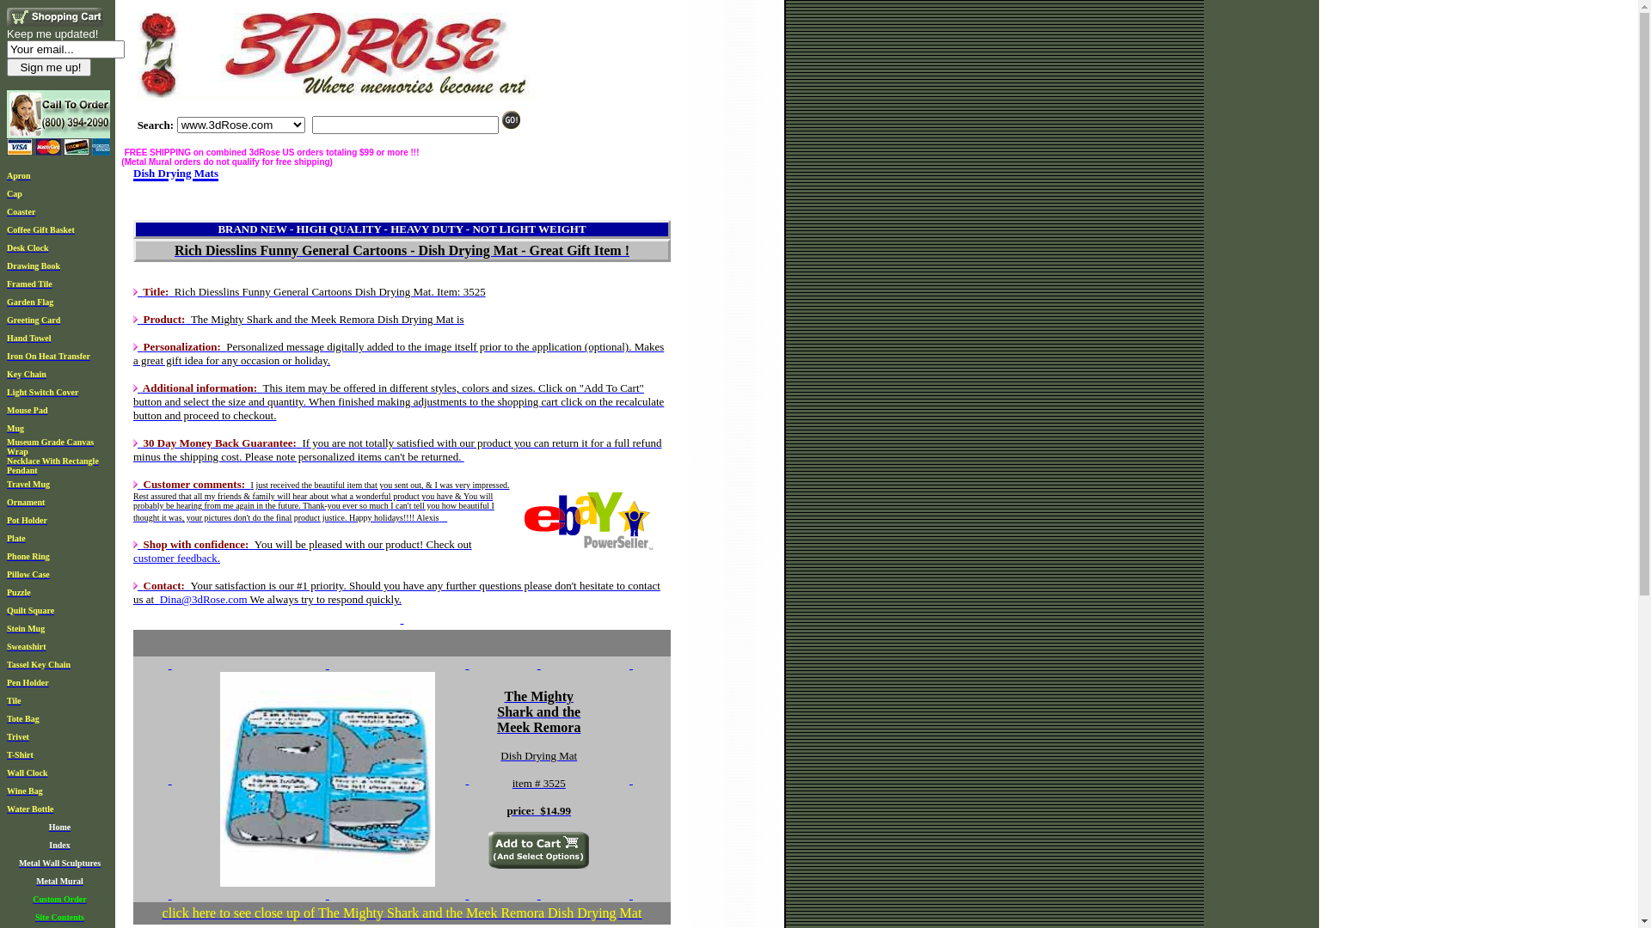 Image resolution: width=1651 pixels, height=928 pixels. Describe the element at coordinates (28, 409) in the screenshot. I see `Mouse Pad` at that location.